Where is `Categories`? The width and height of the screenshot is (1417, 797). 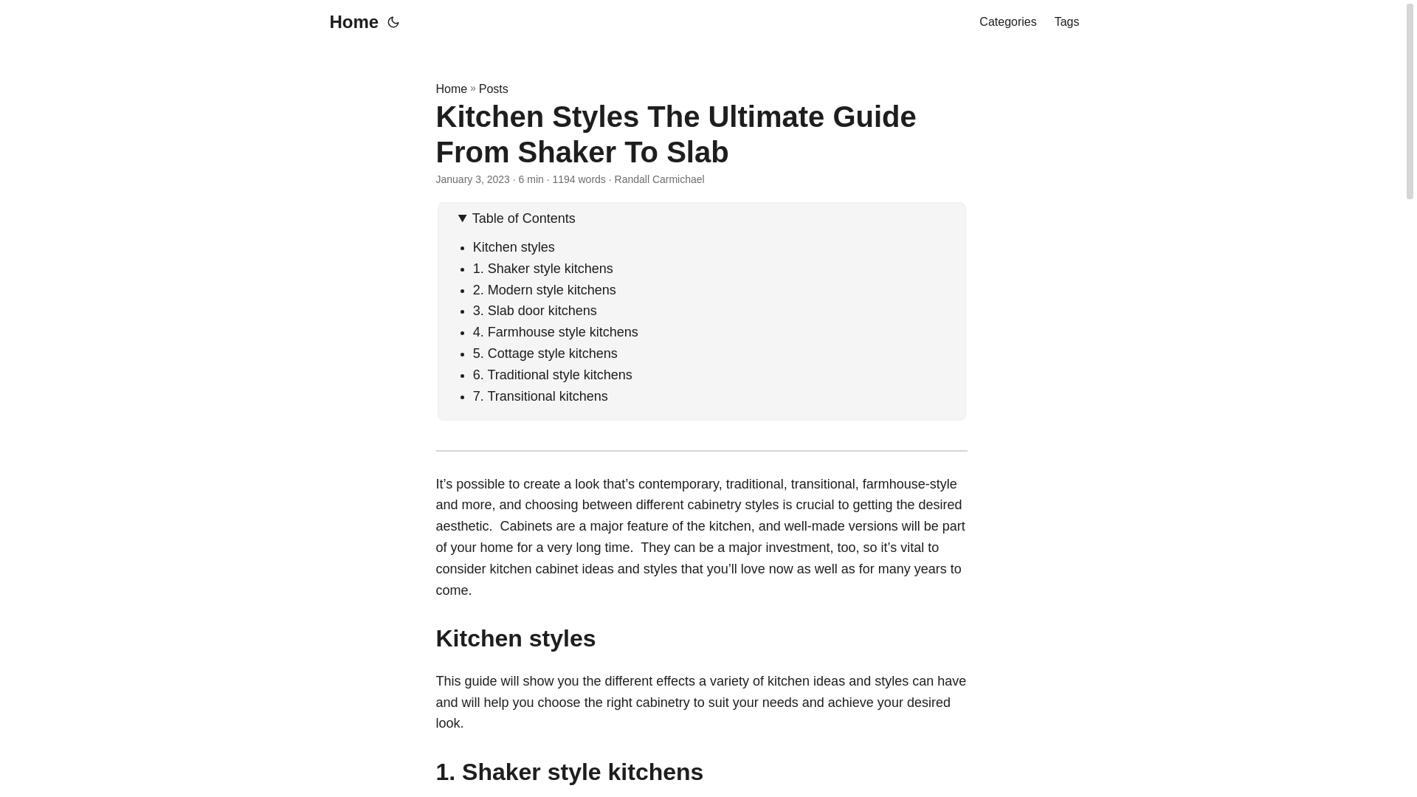 Categories is located at coordinates (1007, 22).